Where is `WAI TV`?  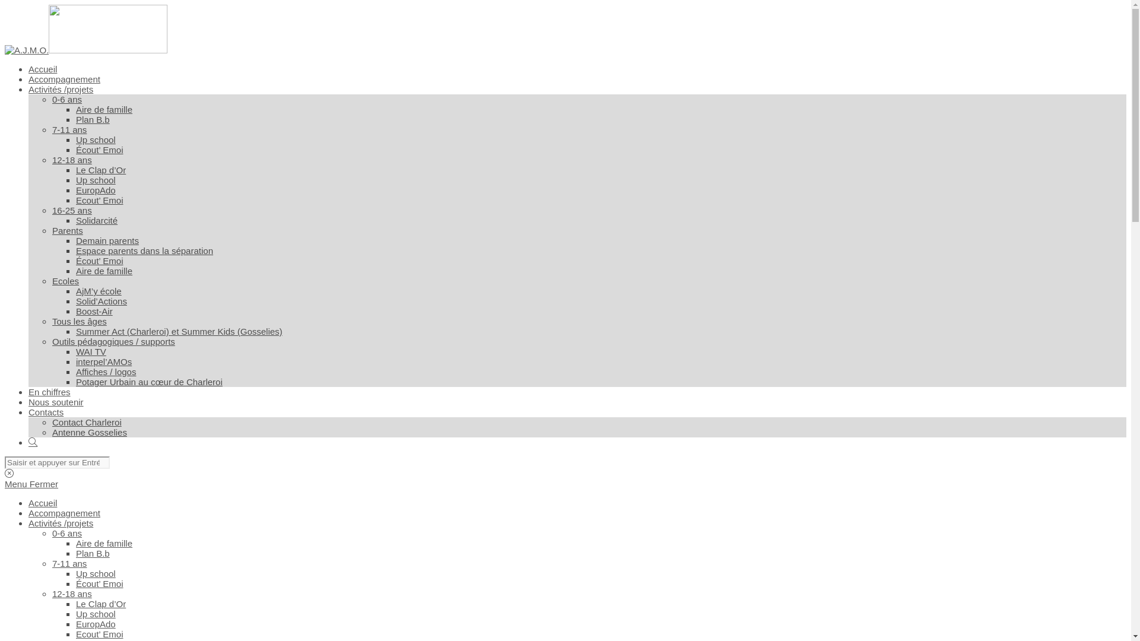
WAI TV is located at coordinates (91, 351).